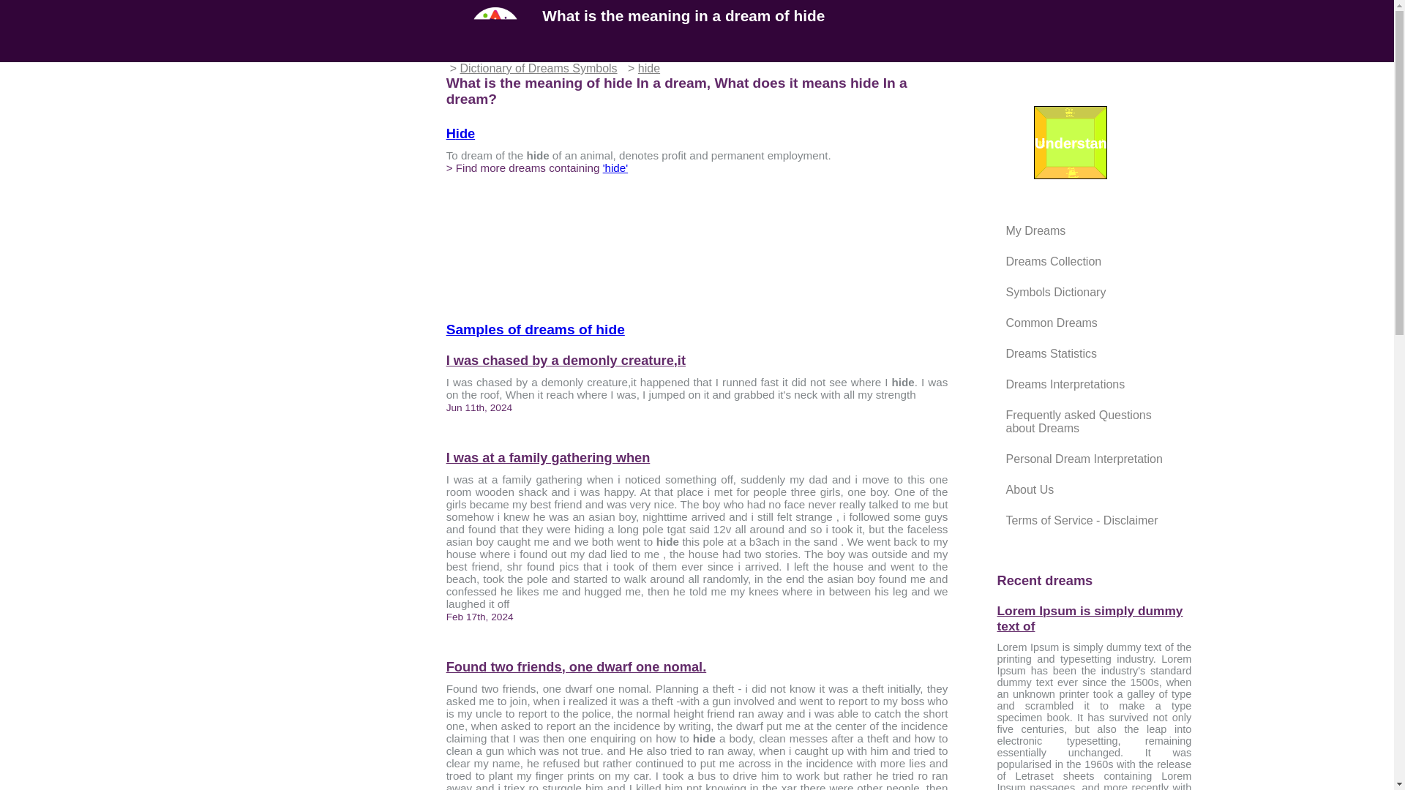  What do you see at coordinates (1051, 323) in the screenshot?
I see `Common Dreams` at bounding box center [1051, 323].